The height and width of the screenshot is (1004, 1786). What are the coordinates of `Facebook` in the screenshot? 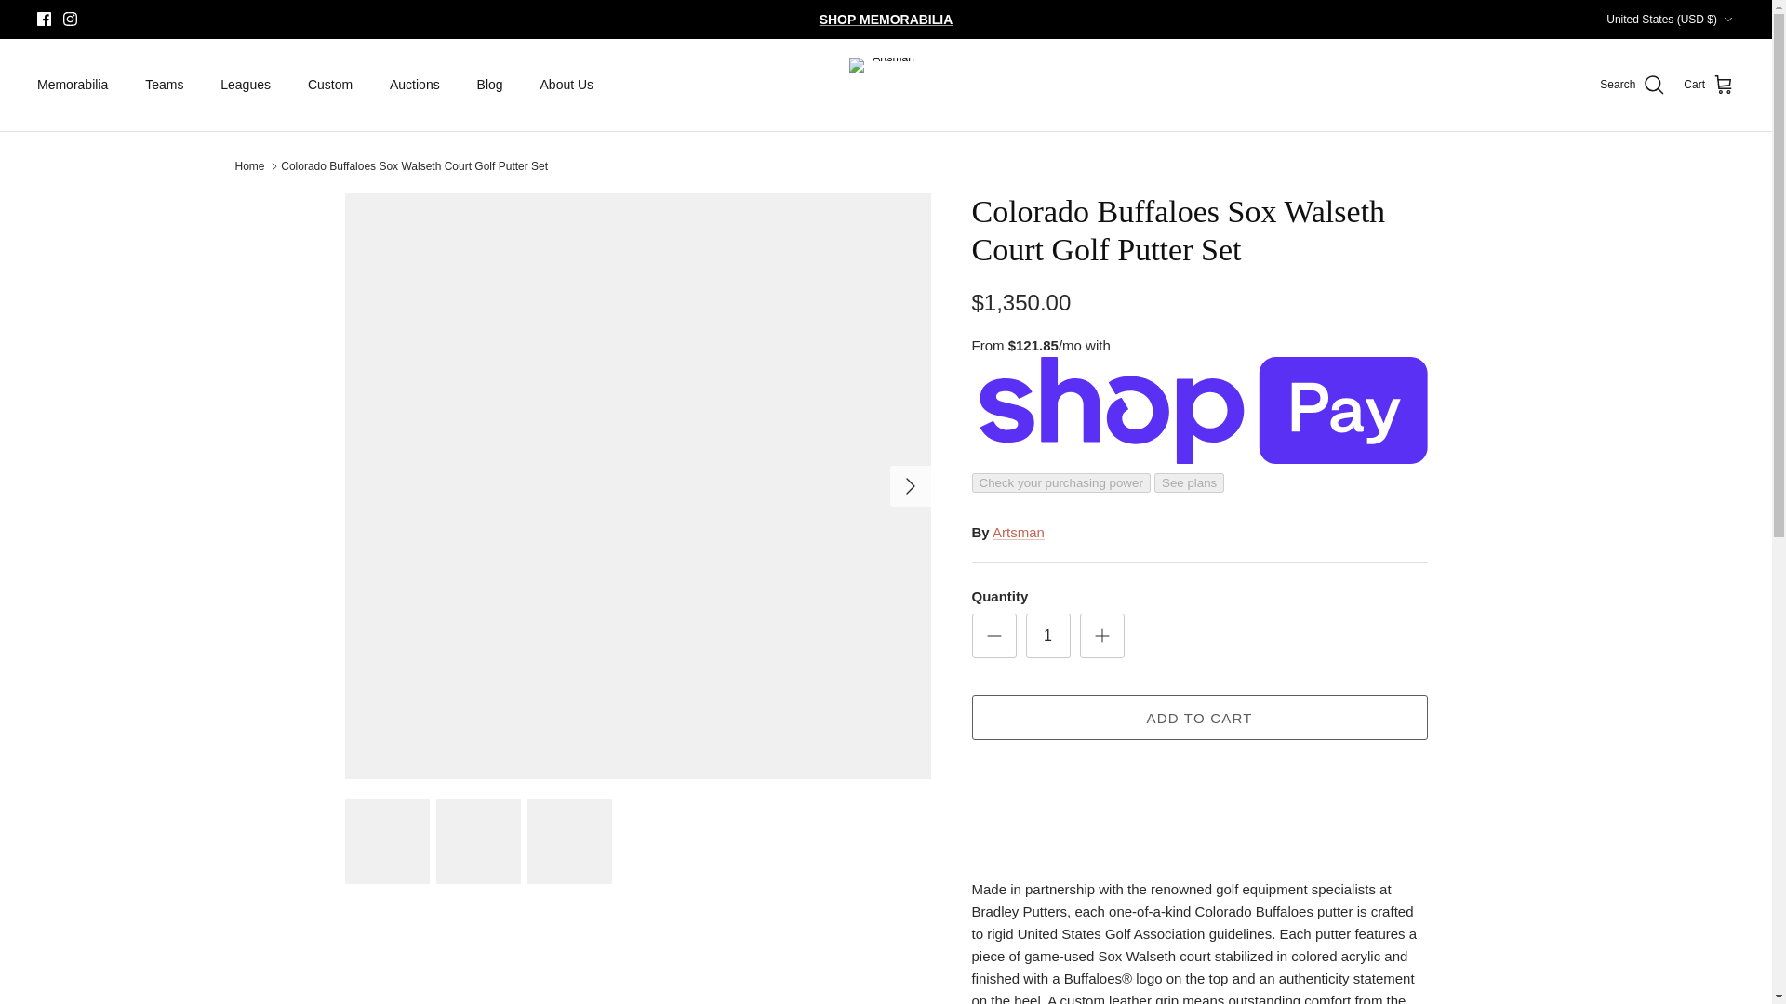 It's located at (45, 19).